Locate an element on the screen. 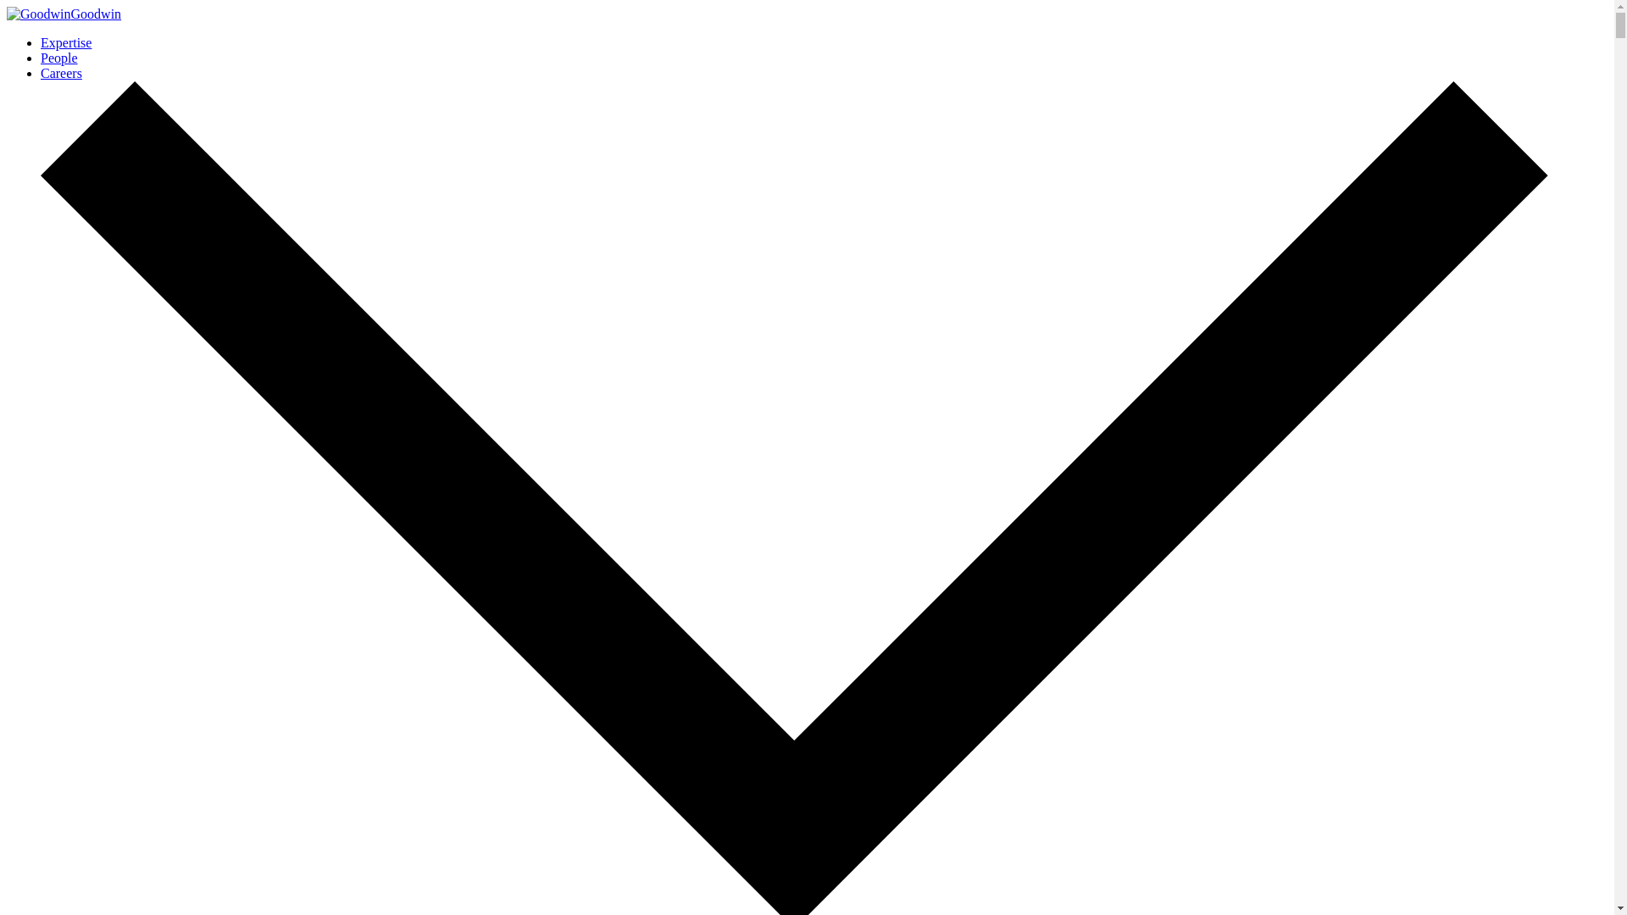 The width and height of the screenshot is (1627, 915). Goodwin is located at coordinates (63, 14).